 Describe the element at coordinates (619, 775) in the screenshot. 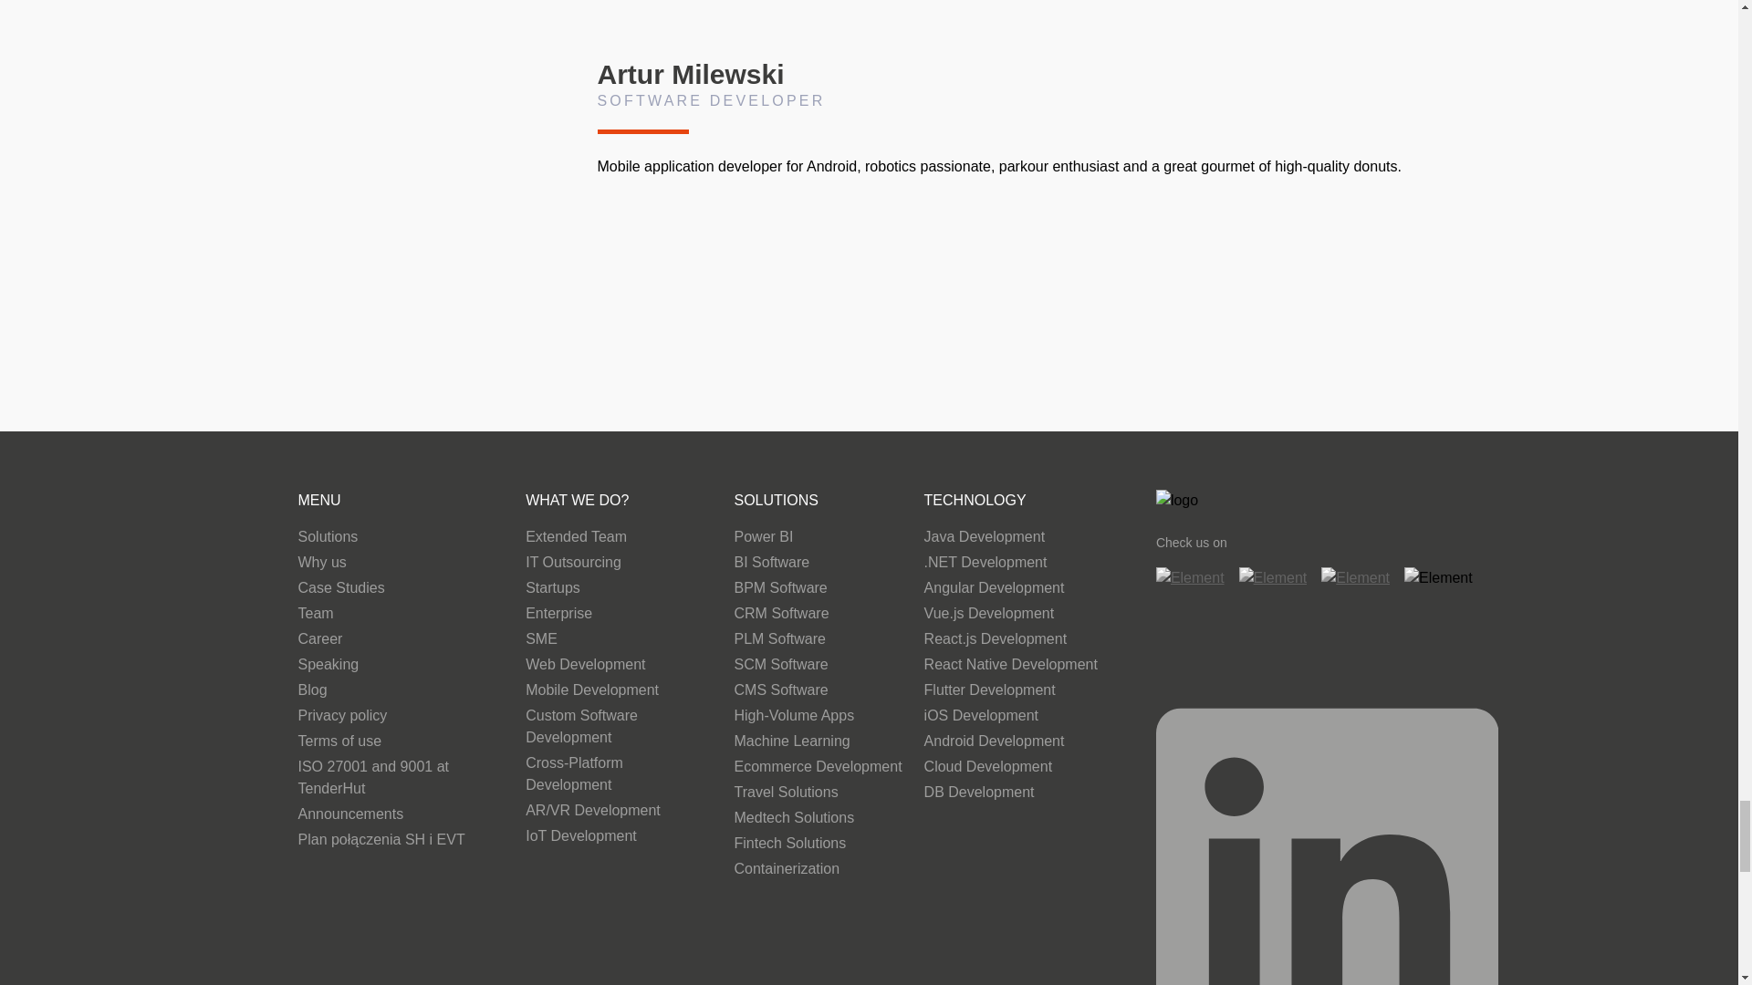

I see `Cross-Platform Development` at that location.